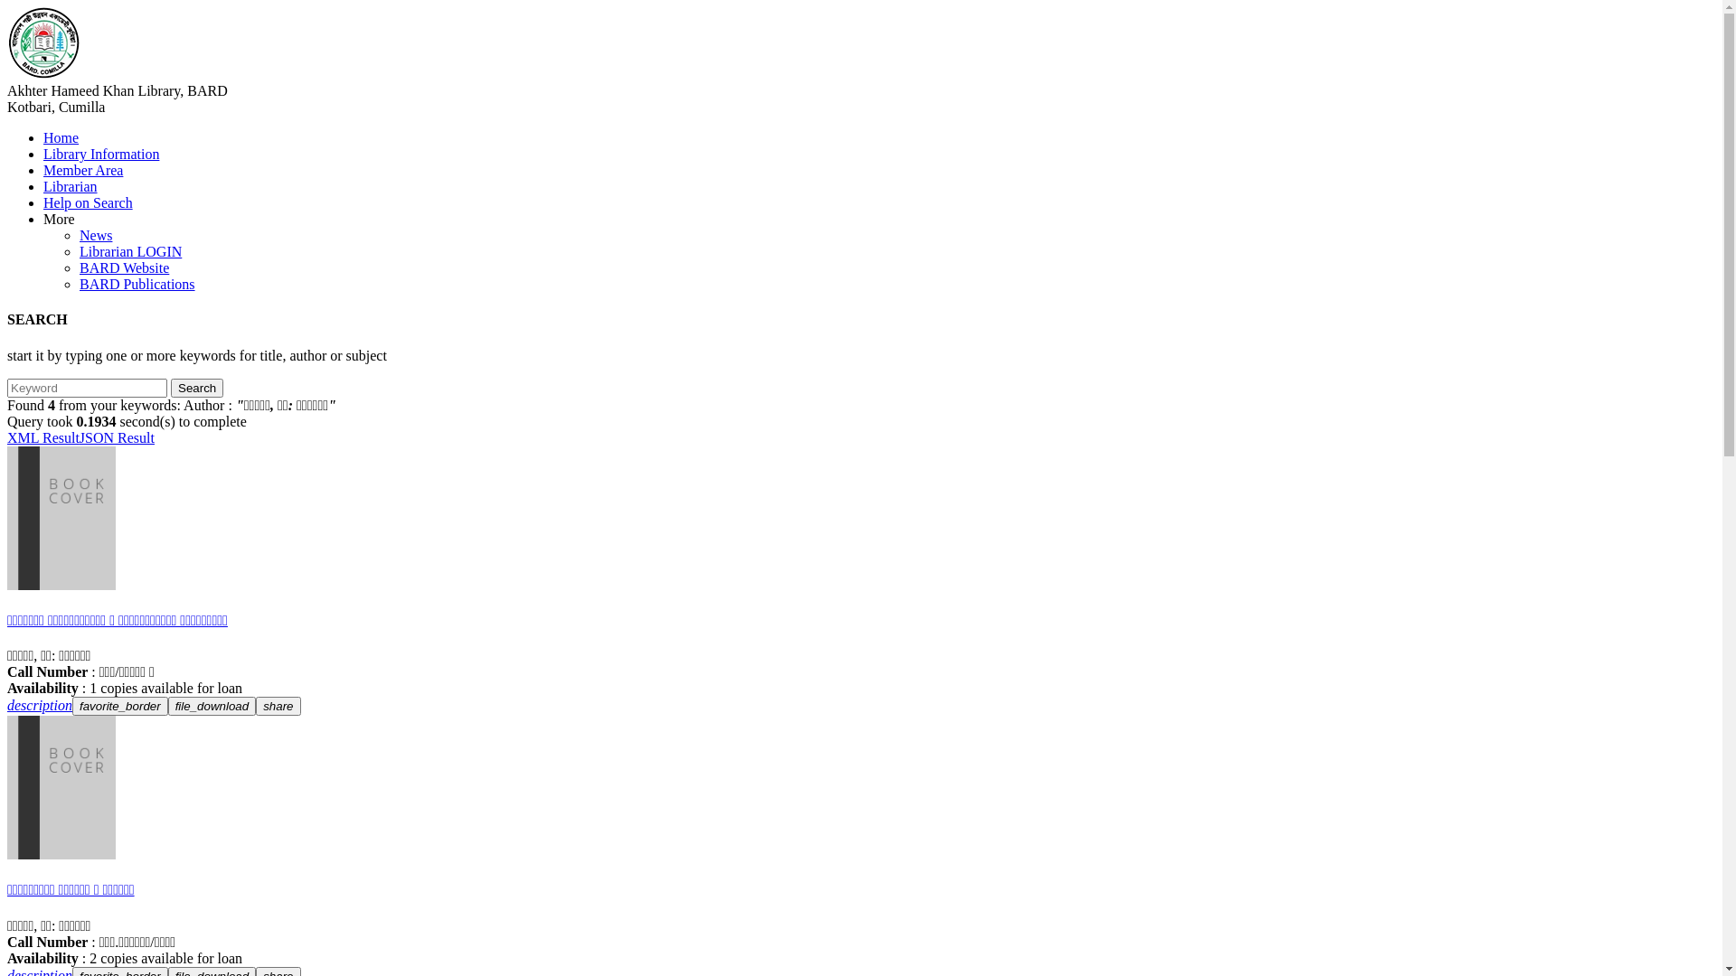 The image size is (1736, 976). Describe the element at coordinates (96, 235) in the screenshot. I see `News` at that location.